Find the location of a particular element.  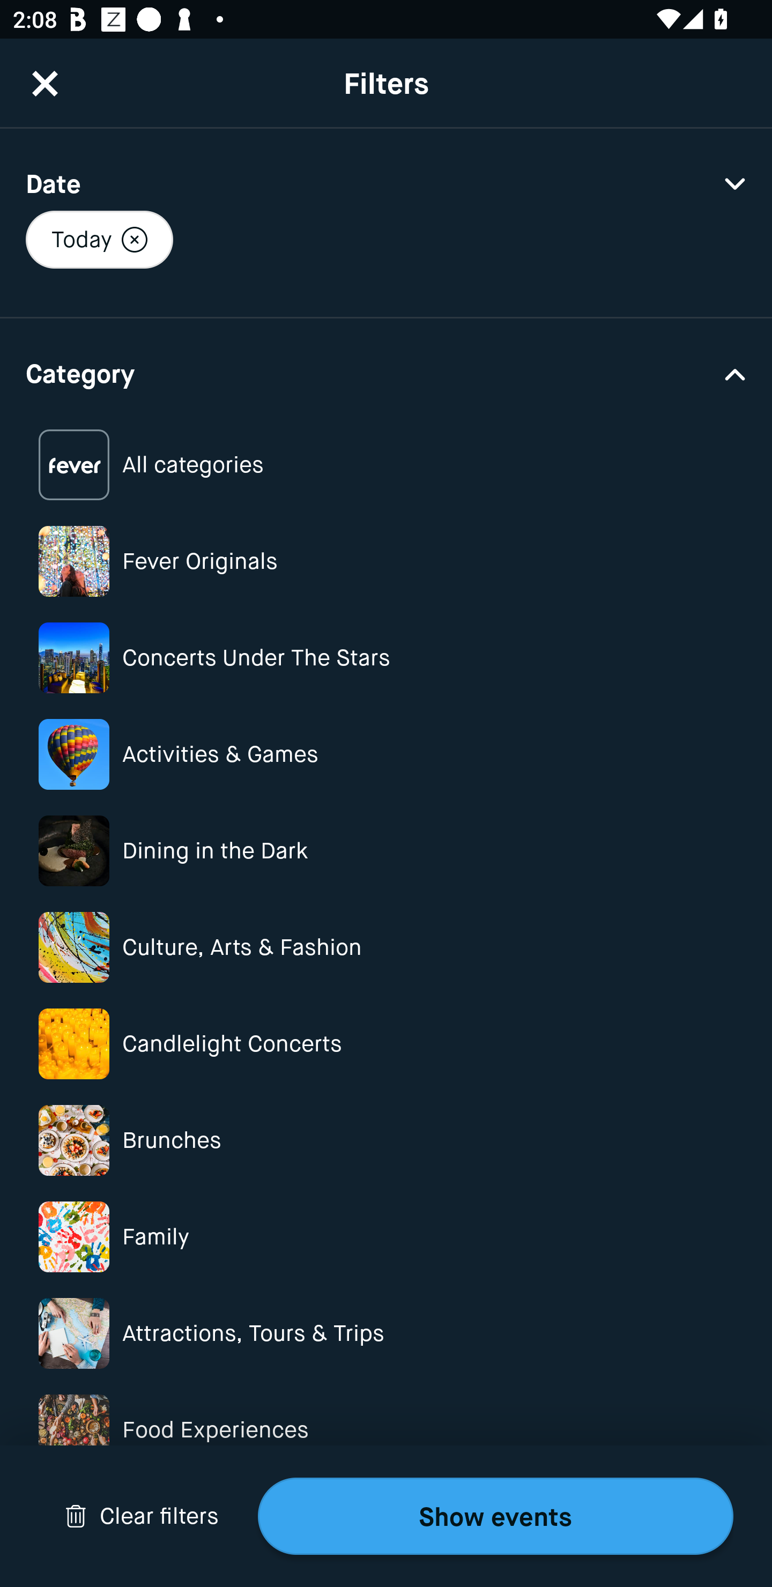

Show events is located at coordinates (495, 1516).